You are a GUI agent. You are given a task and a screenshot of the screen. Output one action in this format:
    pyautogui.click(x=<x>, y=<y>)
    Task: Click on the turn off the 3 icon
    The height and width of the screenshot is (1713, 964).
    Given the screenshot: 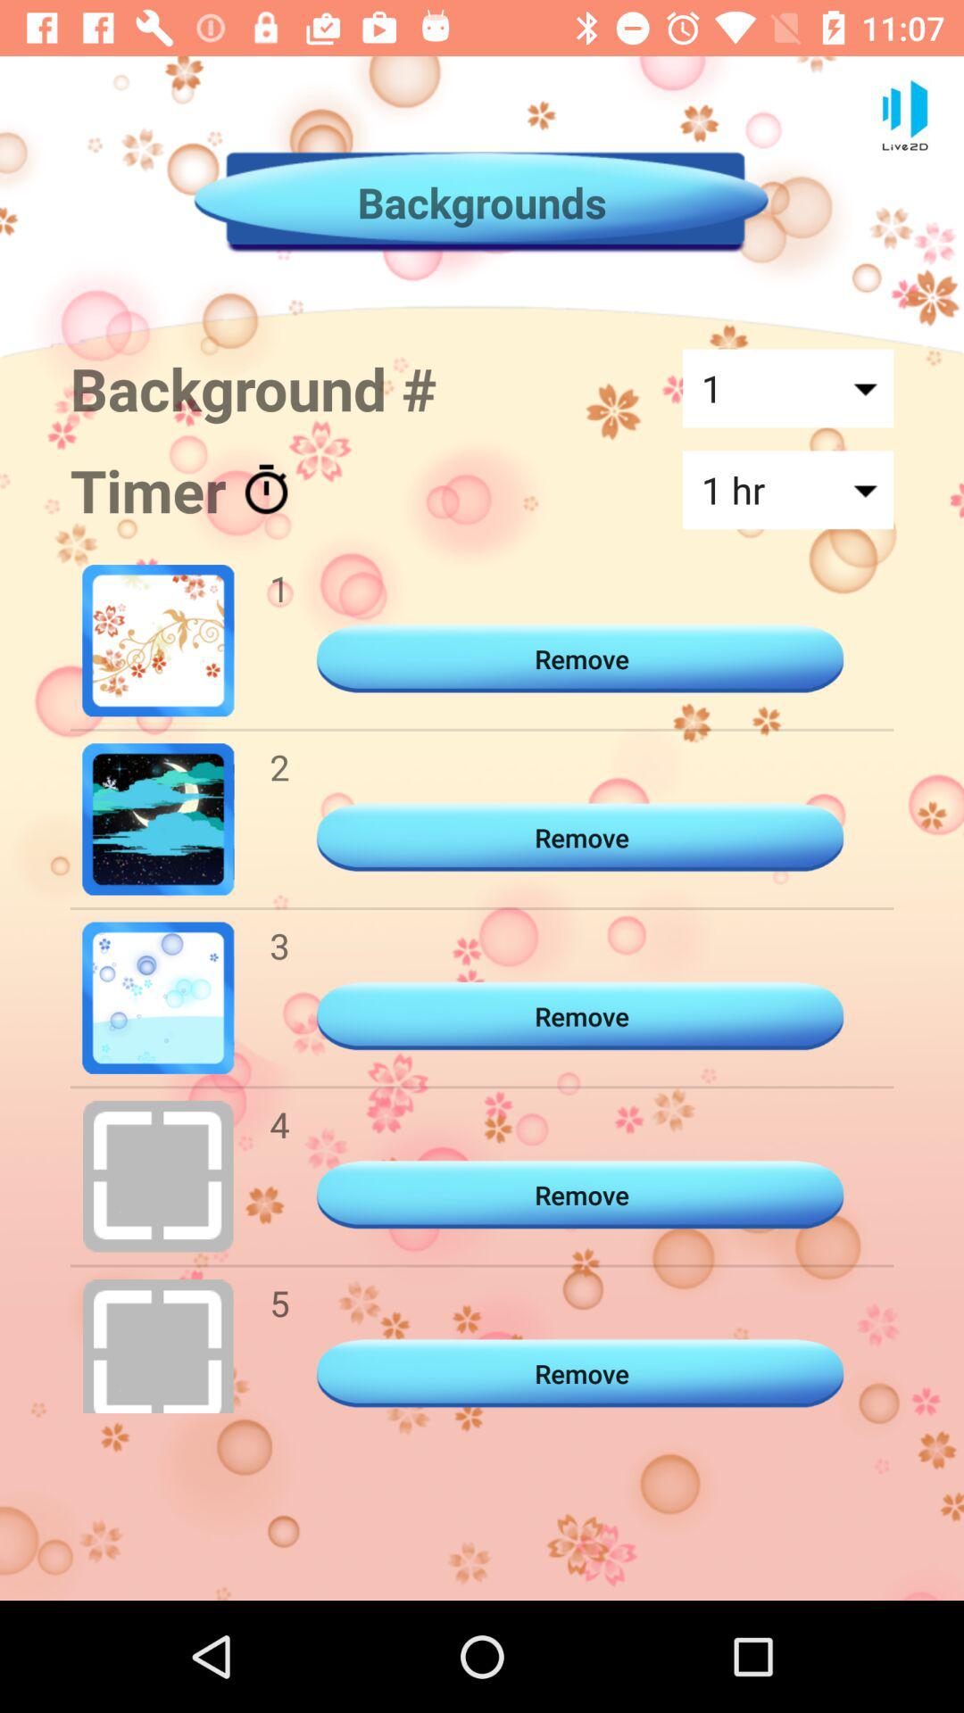 What is the action you would take?
    pyautogui.click(x=279, y=946)
    